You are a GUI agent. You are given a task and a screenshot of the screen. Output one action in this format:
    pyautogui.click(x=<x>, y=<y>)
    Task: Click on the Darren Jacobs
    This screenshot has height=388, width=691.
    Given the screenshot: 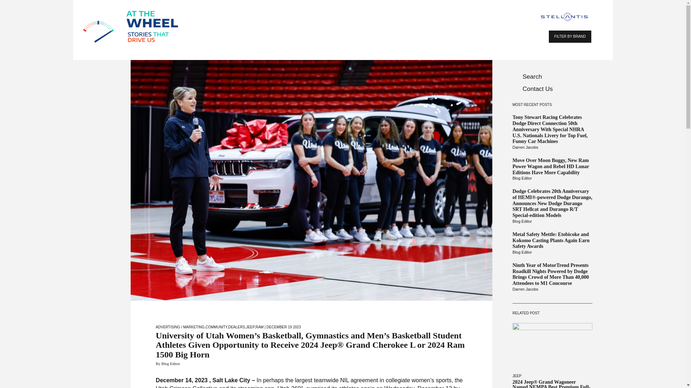 What is the action you would take?
    pyautogui.click(x=552, y=290)
    